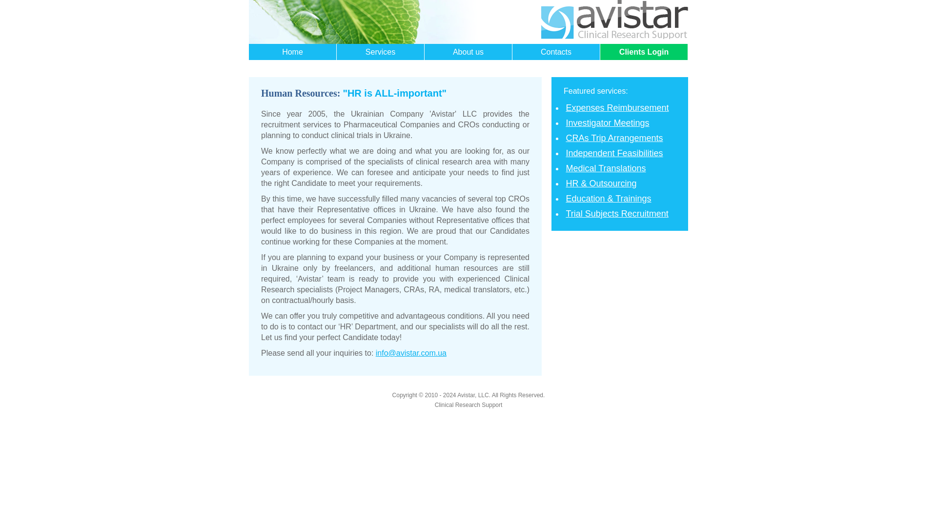  What do you see at coordinates (380, 52) in the screenshot?
I see `Services` at bounding box center [380, 52].